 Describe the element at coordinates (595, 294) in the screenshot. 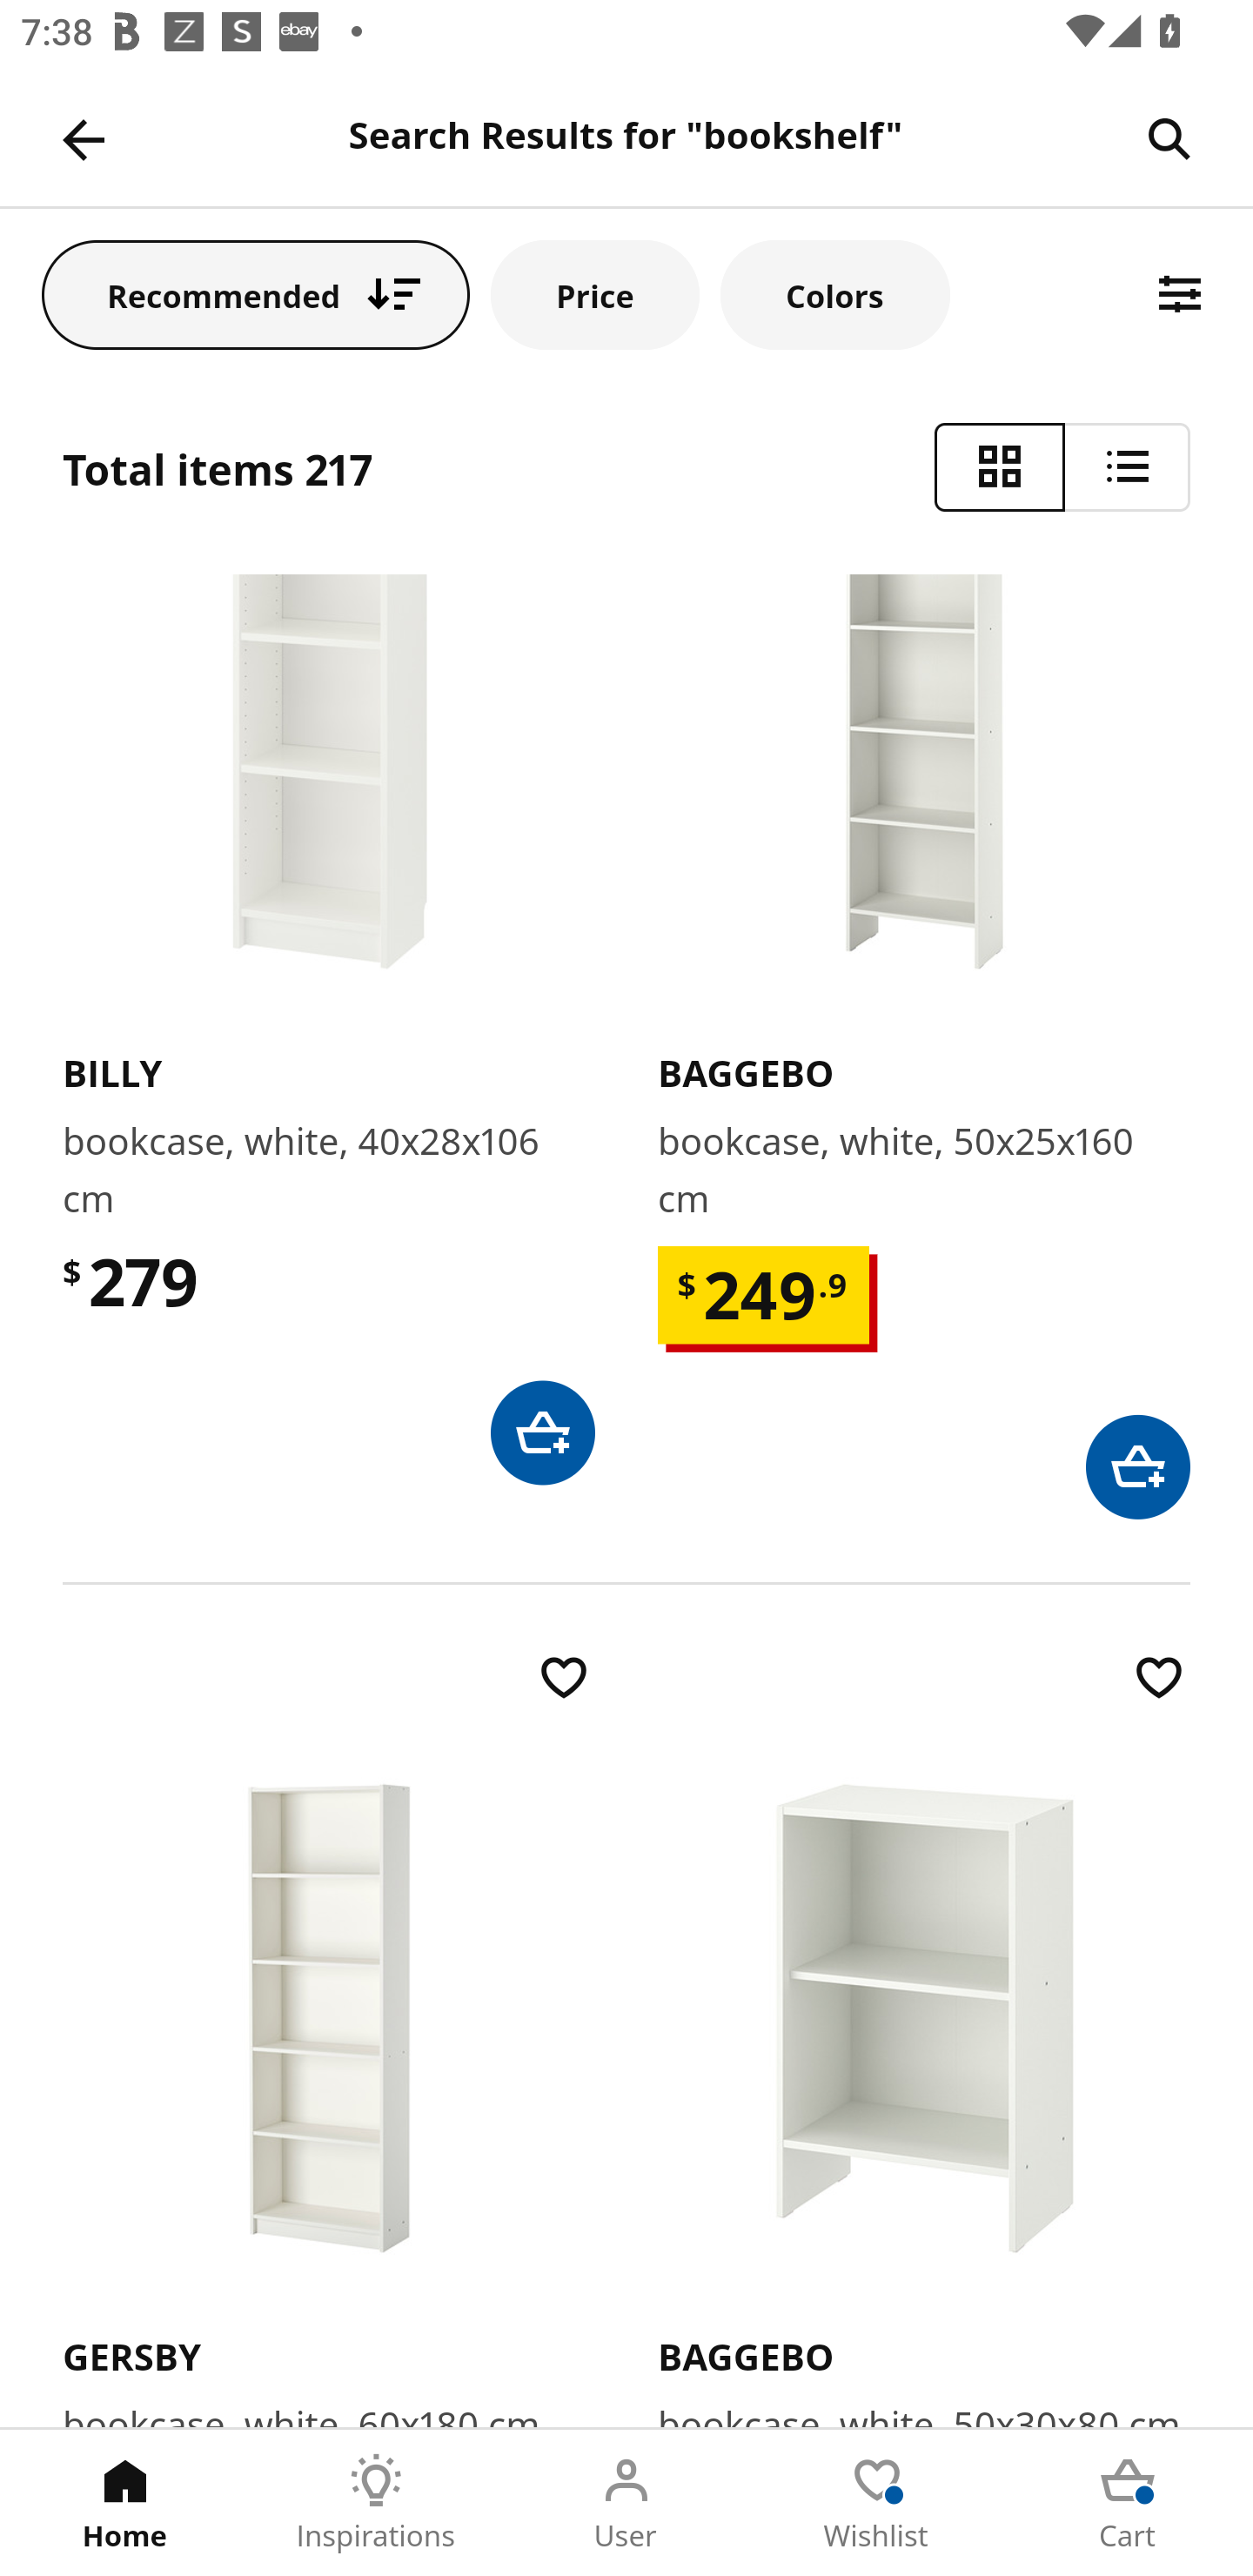

I see `Price` at that location.